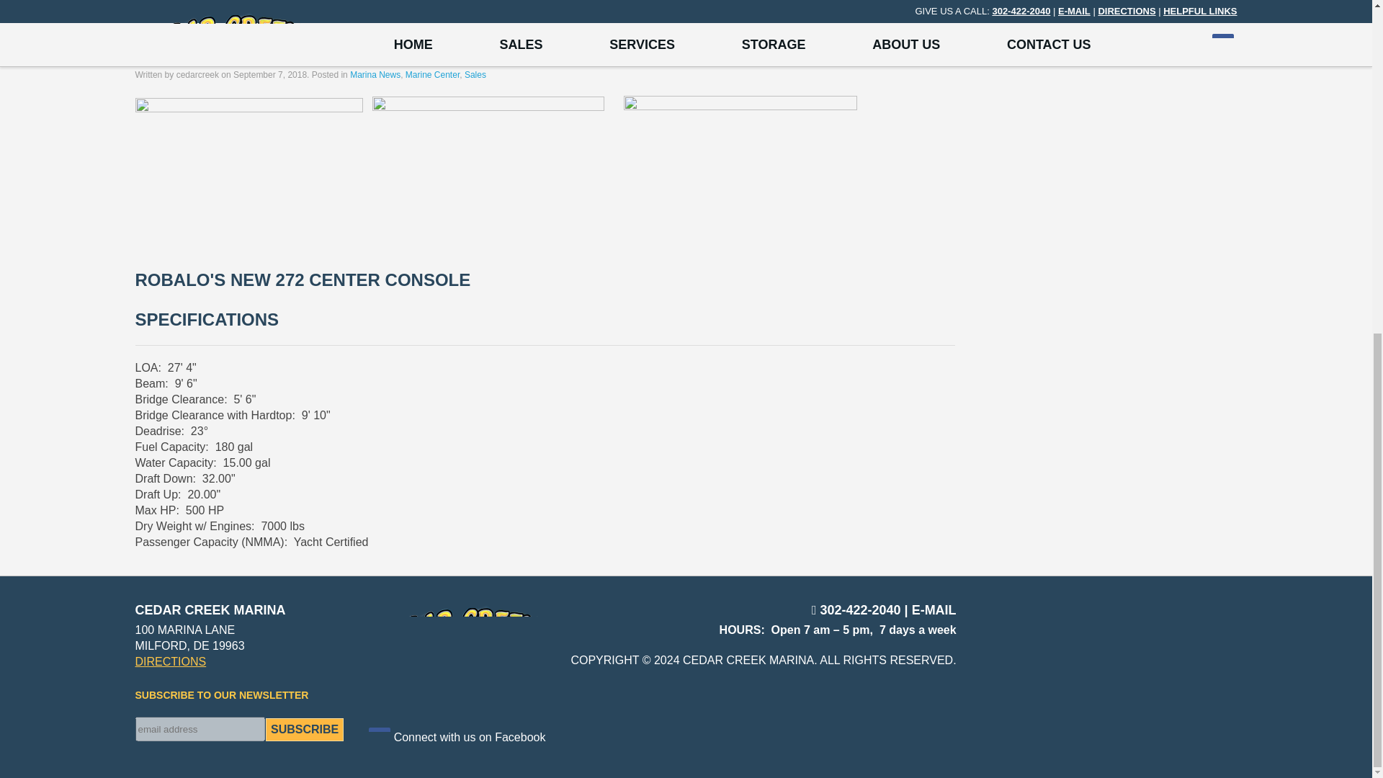 The width and height of the screenshot is (1383, 778). What do you see at coordinates (432, 75) in the screenshot?
I see `Marine Center` at bounding box center [432, 75].